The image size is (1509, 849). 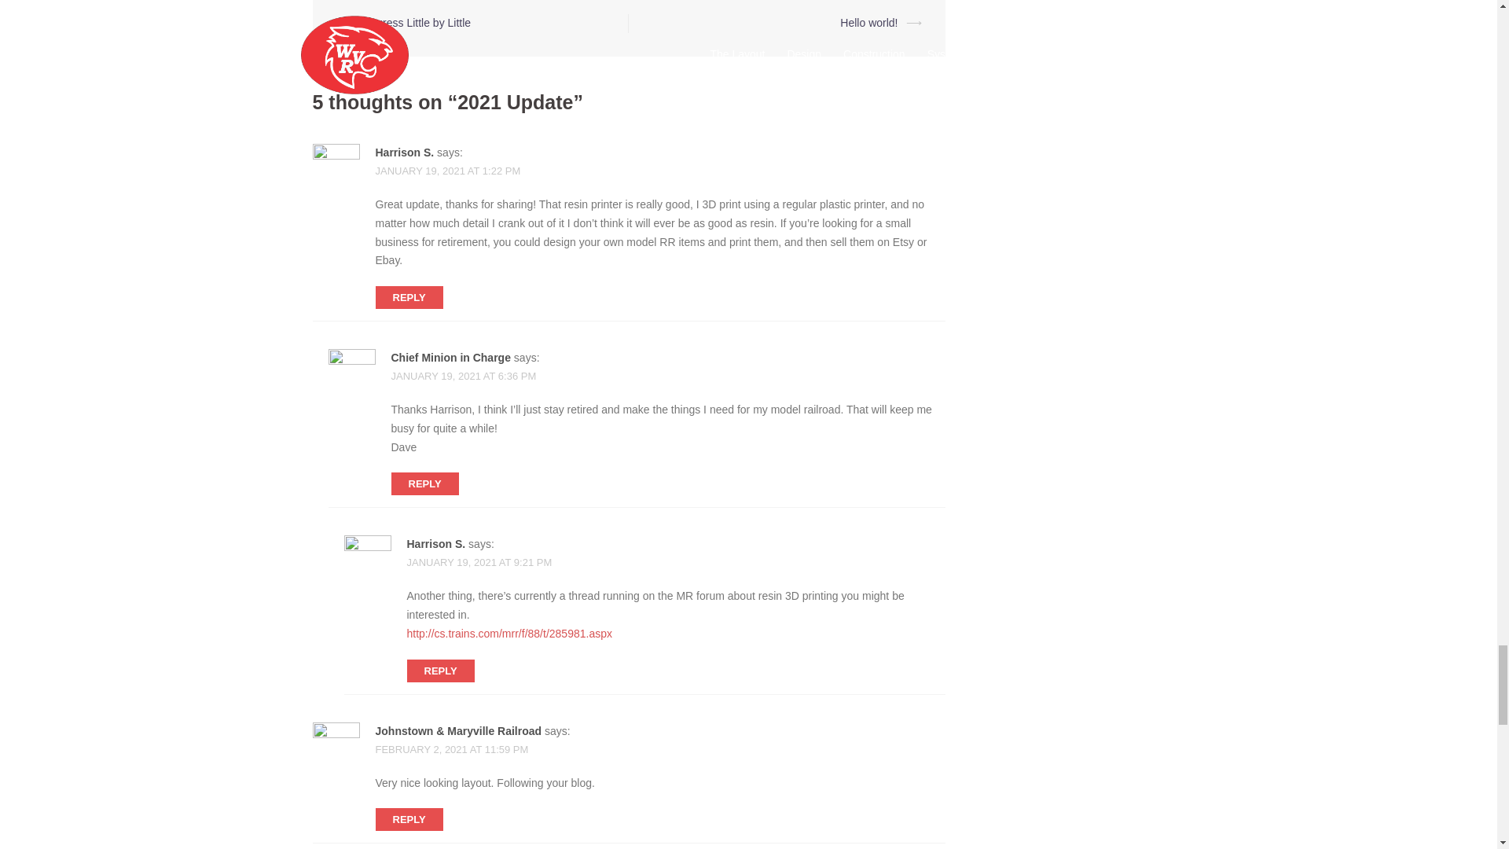 What do you see at coordinates (869, 22) in the screenshot?
I see `Hello world!` at bounding box center [869, 22].